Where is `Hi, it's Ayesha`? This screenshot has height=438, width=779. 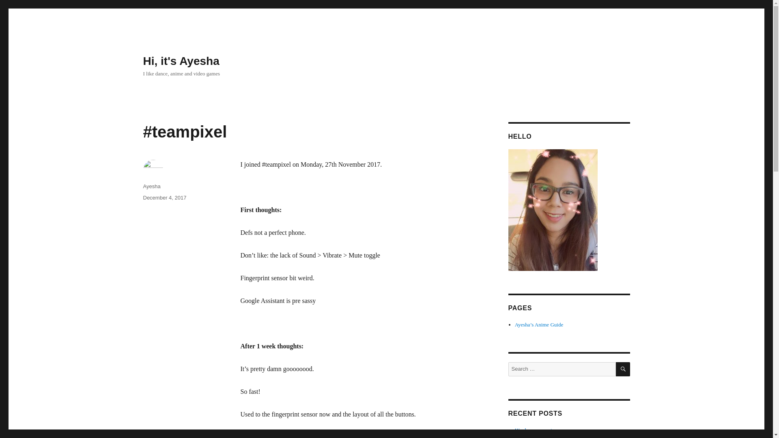
Hi, it's Ayesha is located at coordinates (181, 61).